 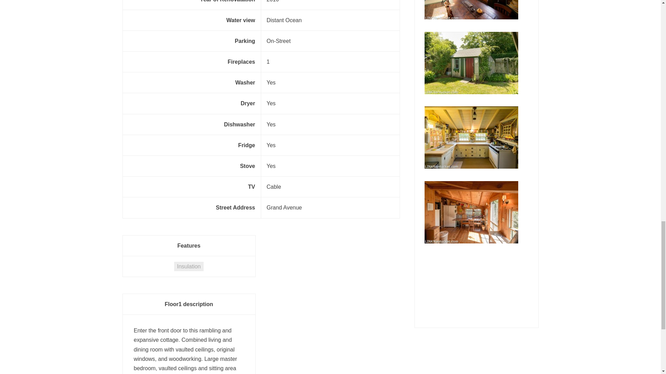 I want to click on Property Image, so click(x=471, y=137).